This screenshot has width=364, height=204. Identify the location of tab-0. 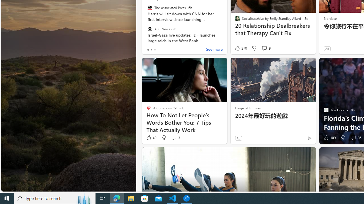
(148, 50).